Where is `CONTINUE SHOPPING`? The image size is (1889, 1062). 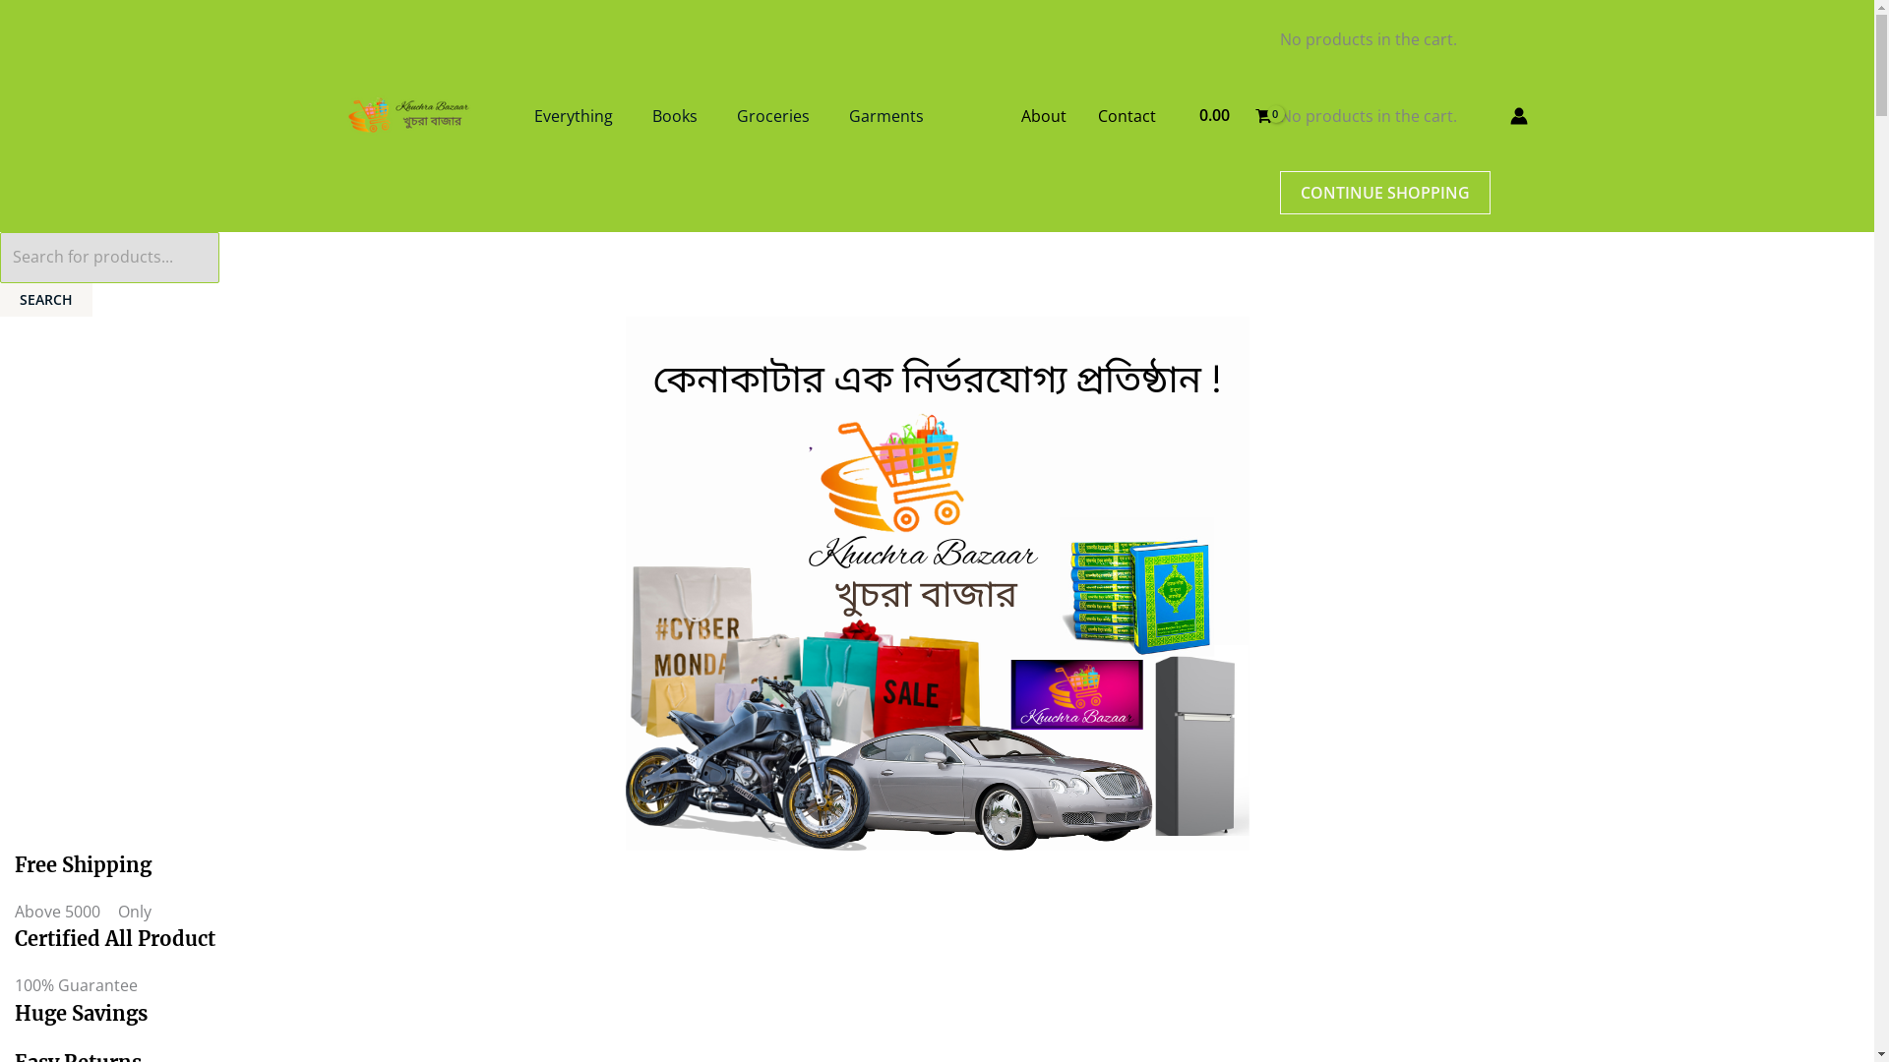 CONTINUE SHOPPING is located at coordinates (1384, 193).